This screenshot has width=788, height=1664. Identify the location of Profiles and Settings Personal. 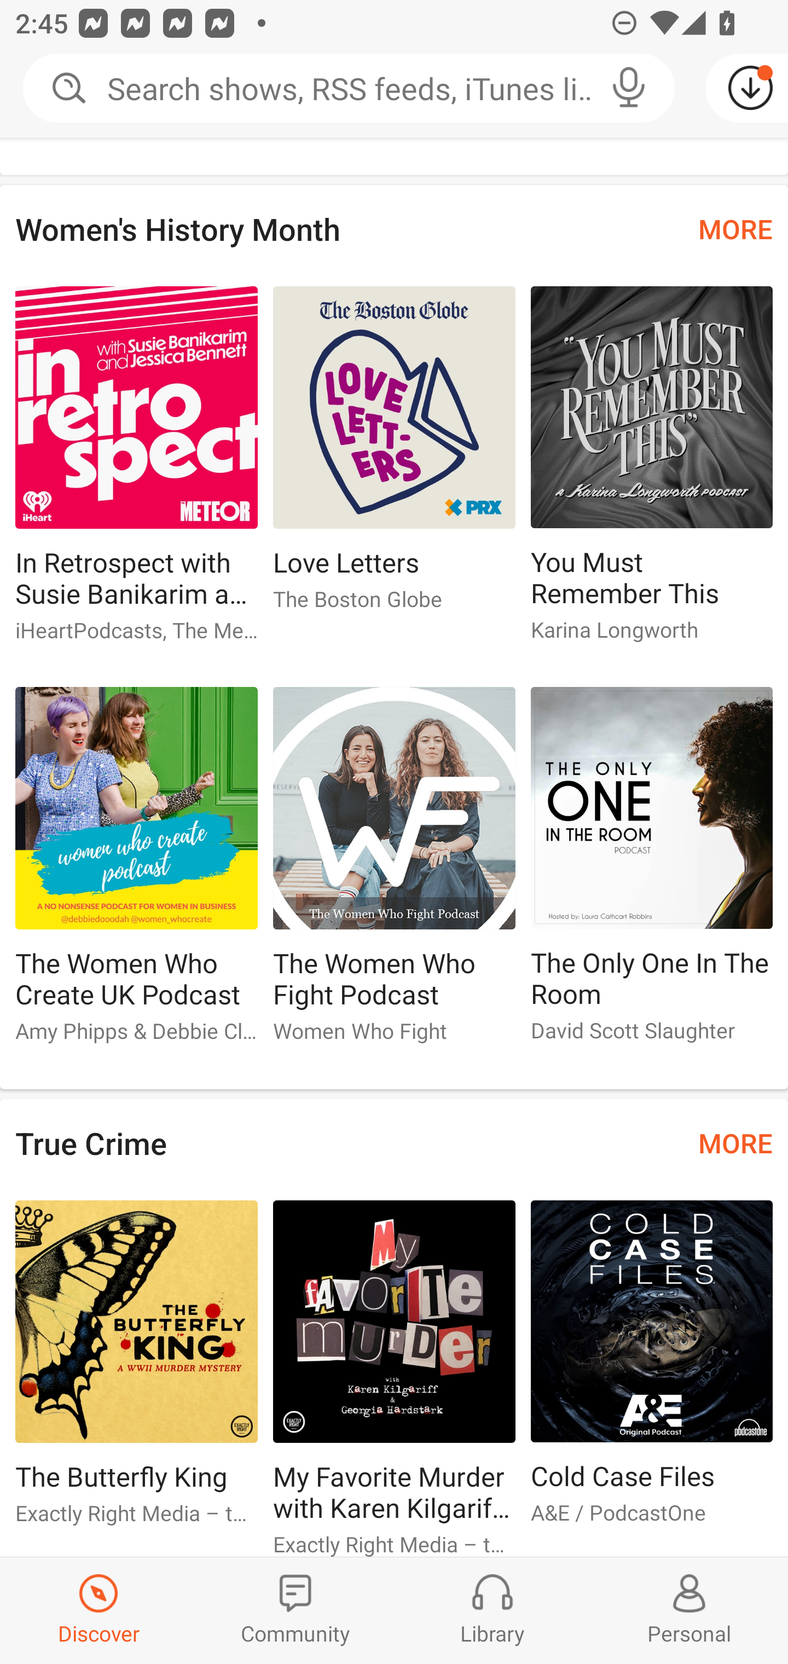
(690, 1610).